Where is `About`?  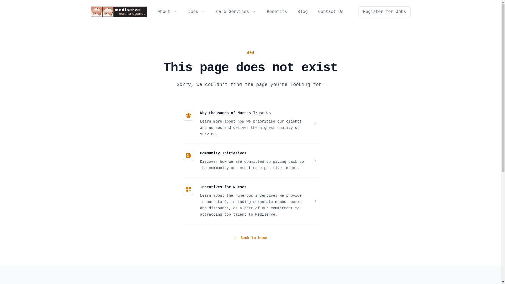
About is located at coordinates (168, 12).